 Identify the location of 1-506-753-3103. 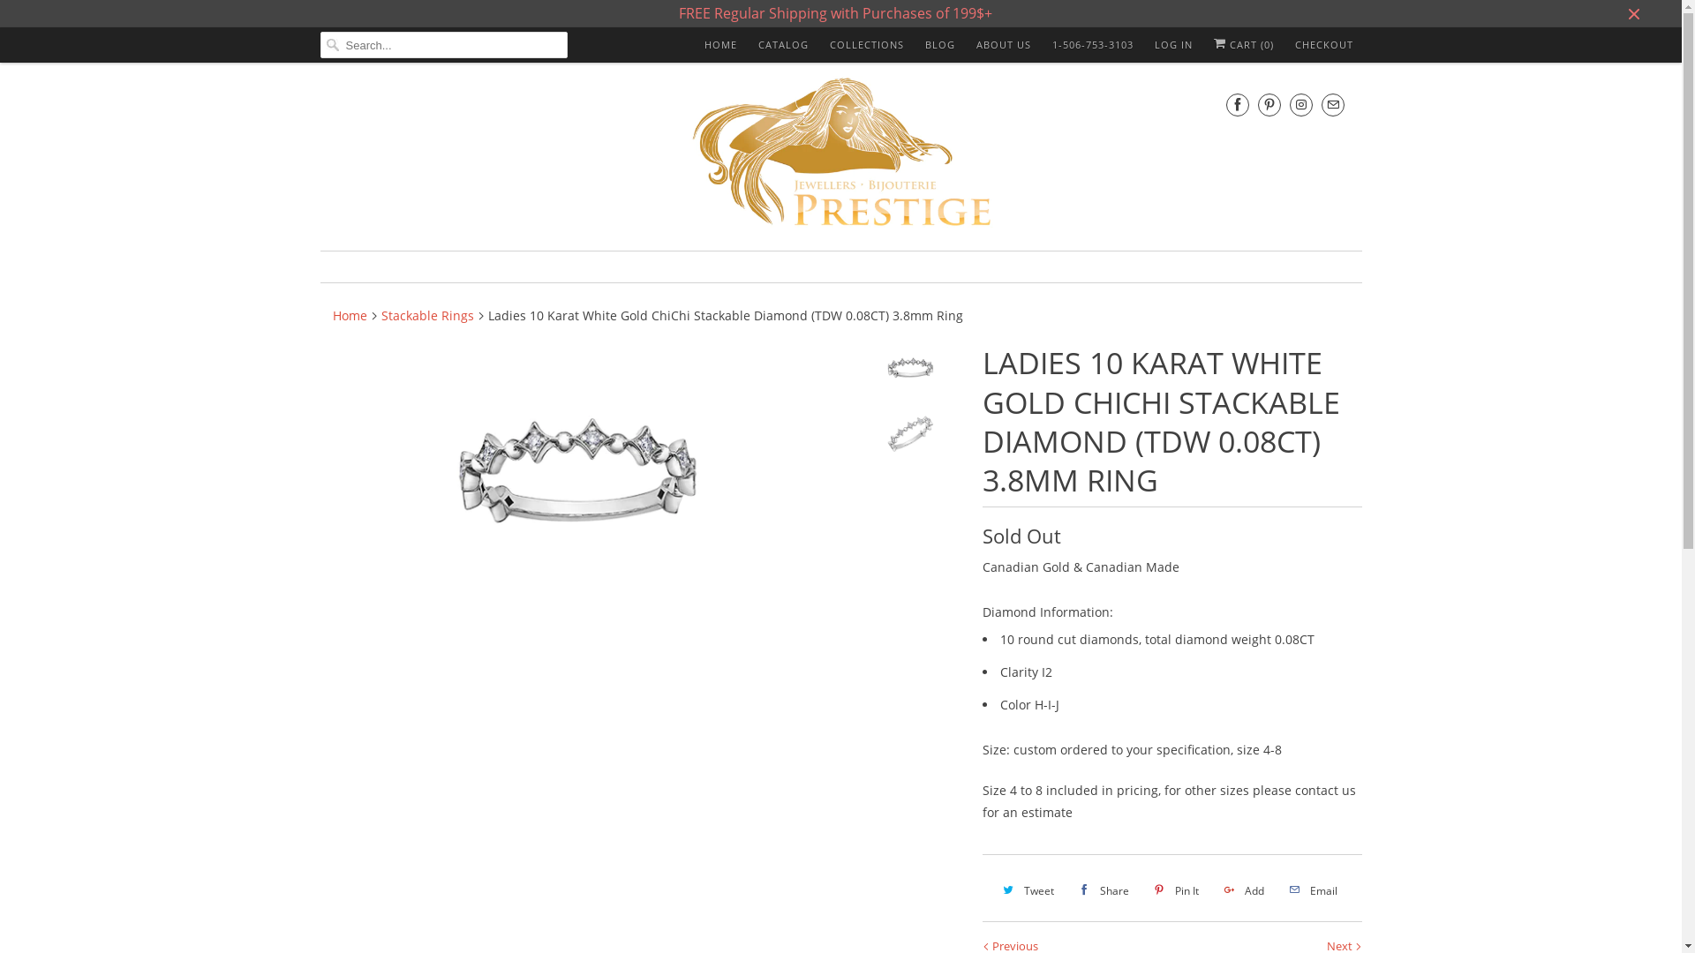
(1093, 45).